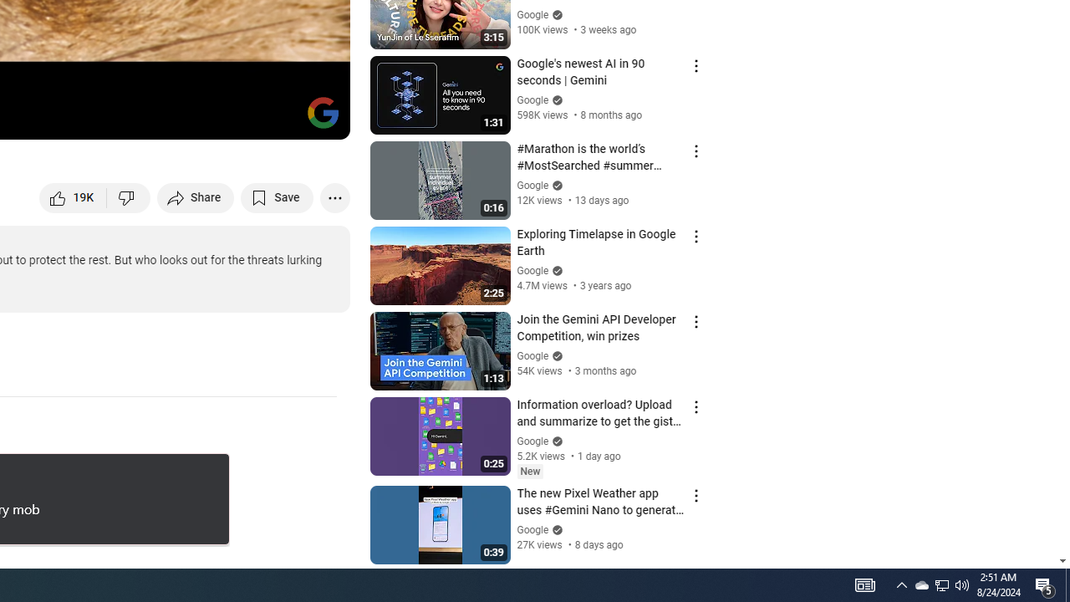 The image size is (1070, 602). I want to click on New, so click(530, 472).